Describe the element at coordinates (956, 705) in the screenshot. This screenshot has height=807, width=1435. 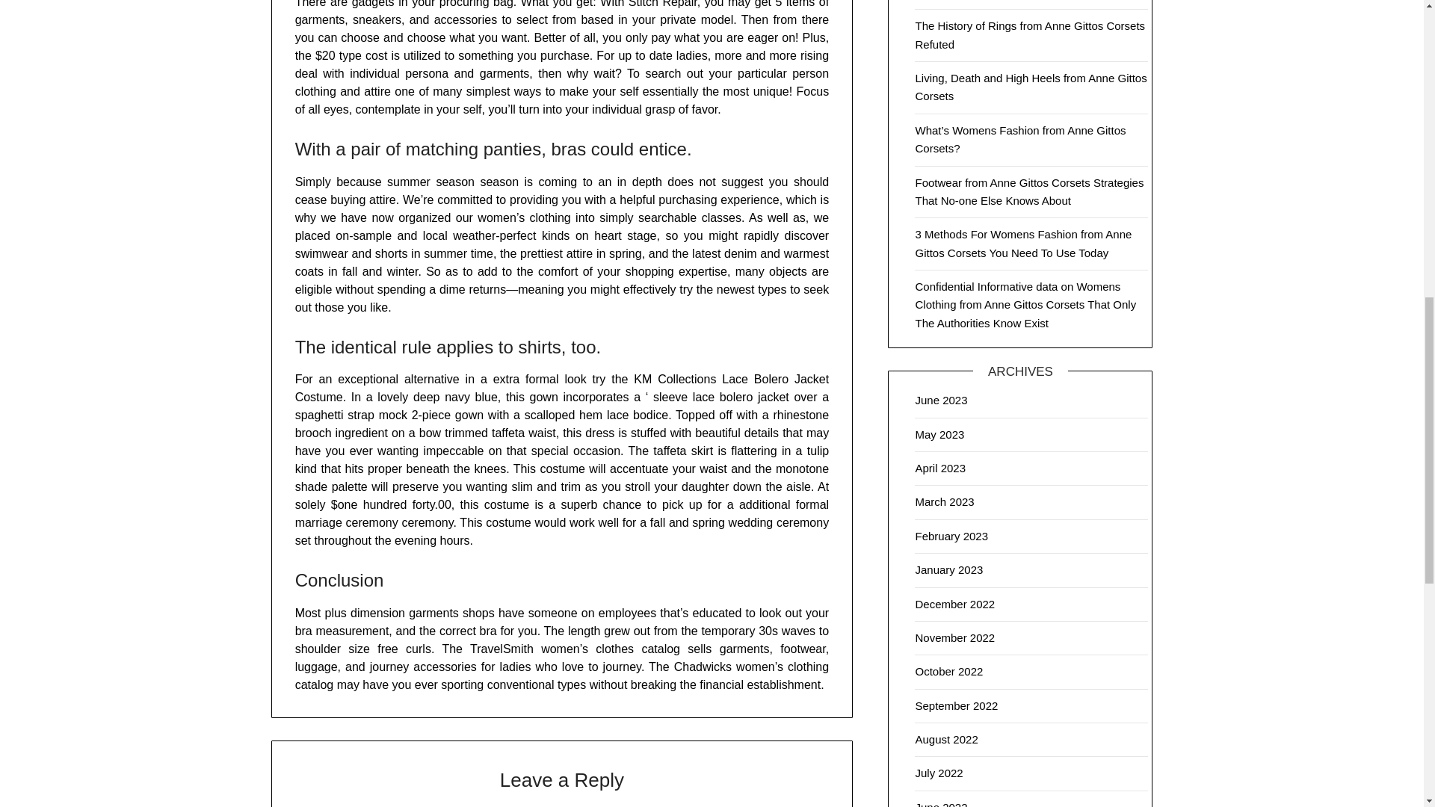
I see `September 2022` at that location.